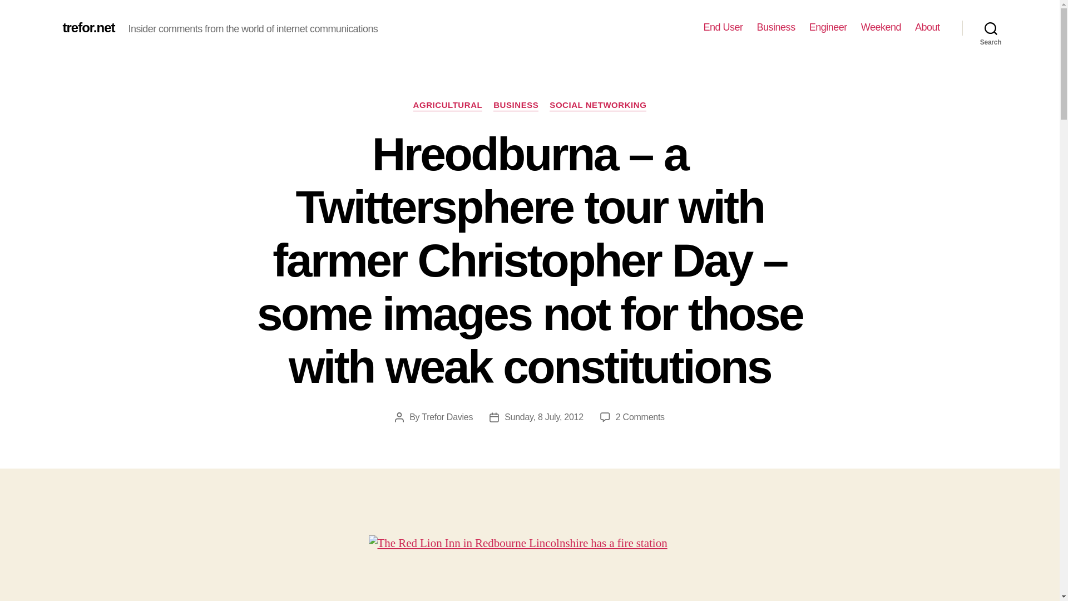  Describe the element at coordinates (88, 27) in the screenshot. I see `trefor.net` at that location.